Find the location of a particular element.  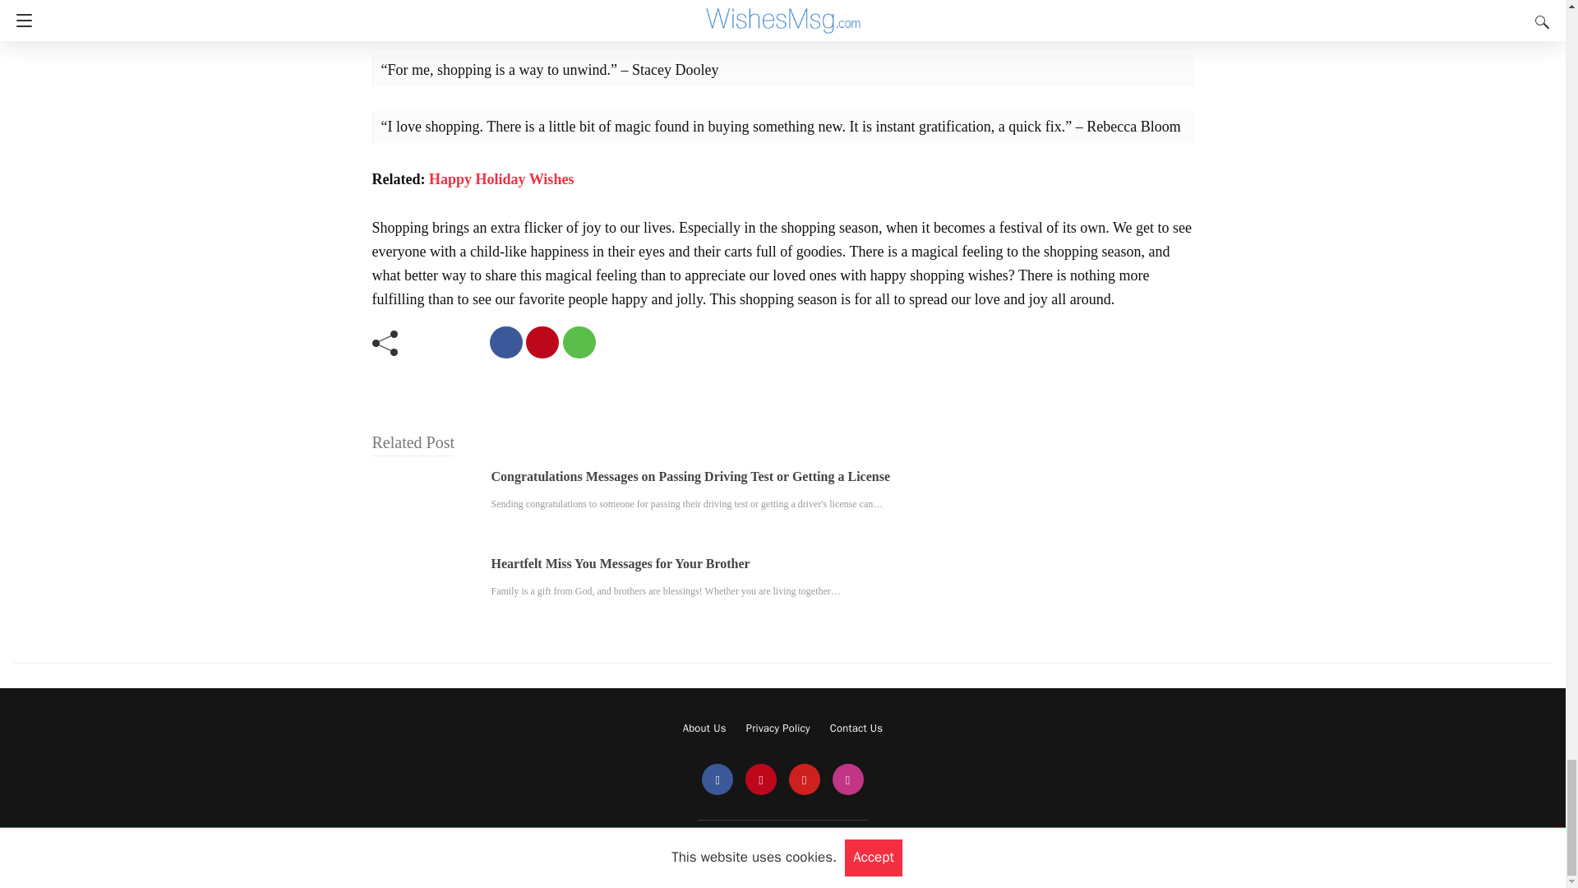

Heartfelt Miss You Messages for Your Brother is located at coordinates (621, 564).